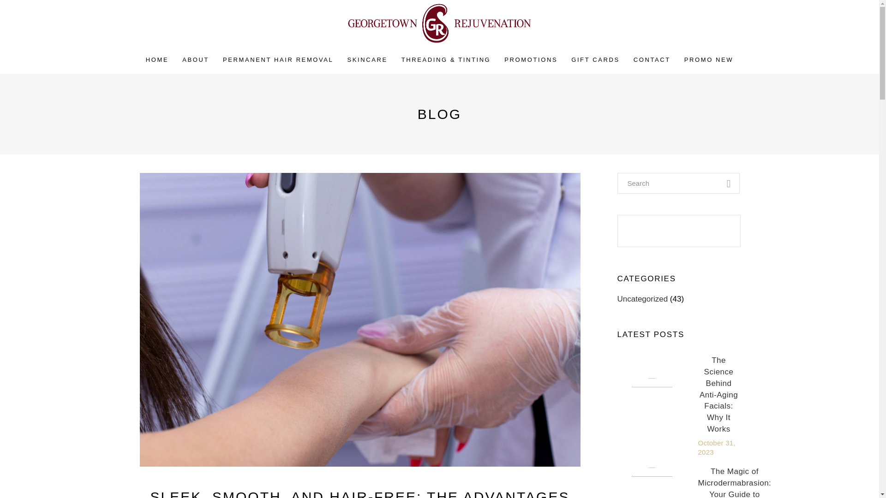 The width and height of the screenshot is (886, 498). Describe the element at coordinates (278, 60) in the screenshot. I see `PERMANENT HAIR REMOVAL` at that location.